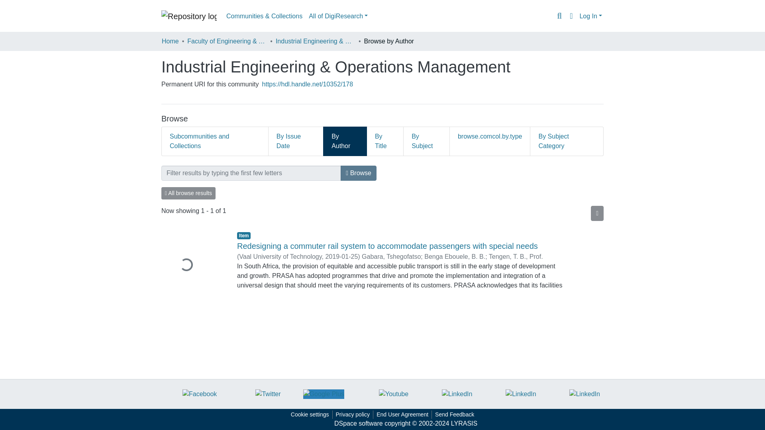  What do you see at coordinates (199, 394) in the screenshot?
I see `Facebook` at bounding box center [199, 394].